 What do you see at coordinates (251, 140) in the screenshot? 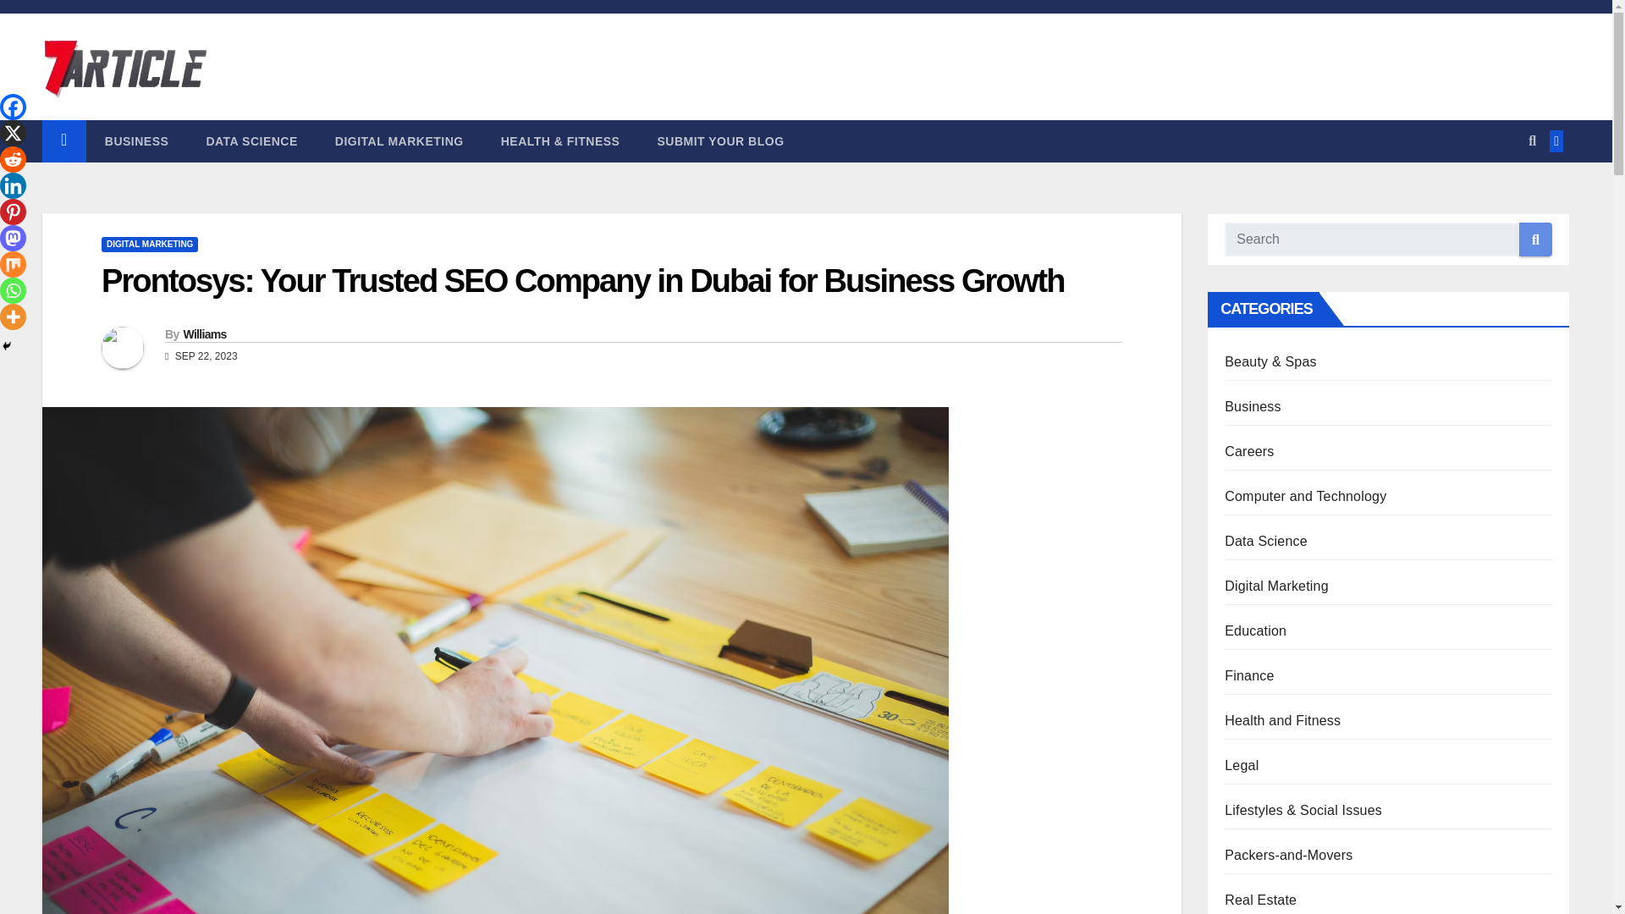
I see `Data Science` at bounding box center [251, 140].